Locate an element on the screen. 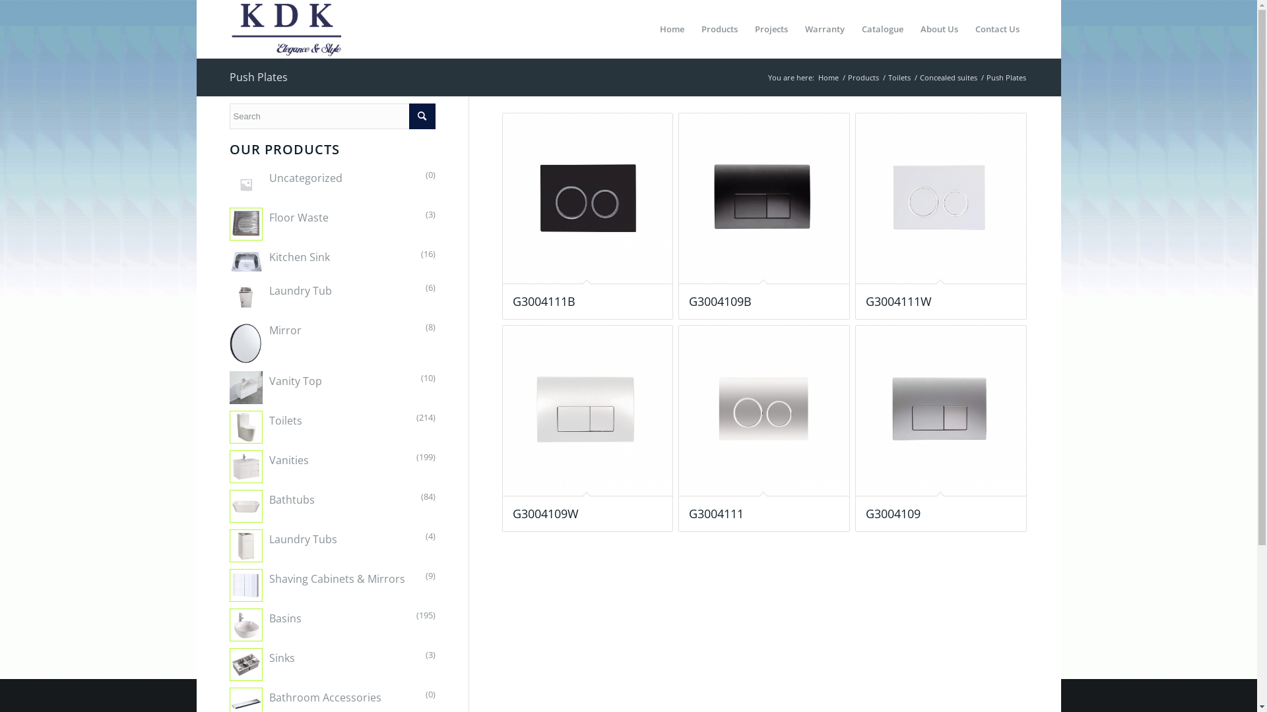  Floor Waste is located at coordinates (246, 224).